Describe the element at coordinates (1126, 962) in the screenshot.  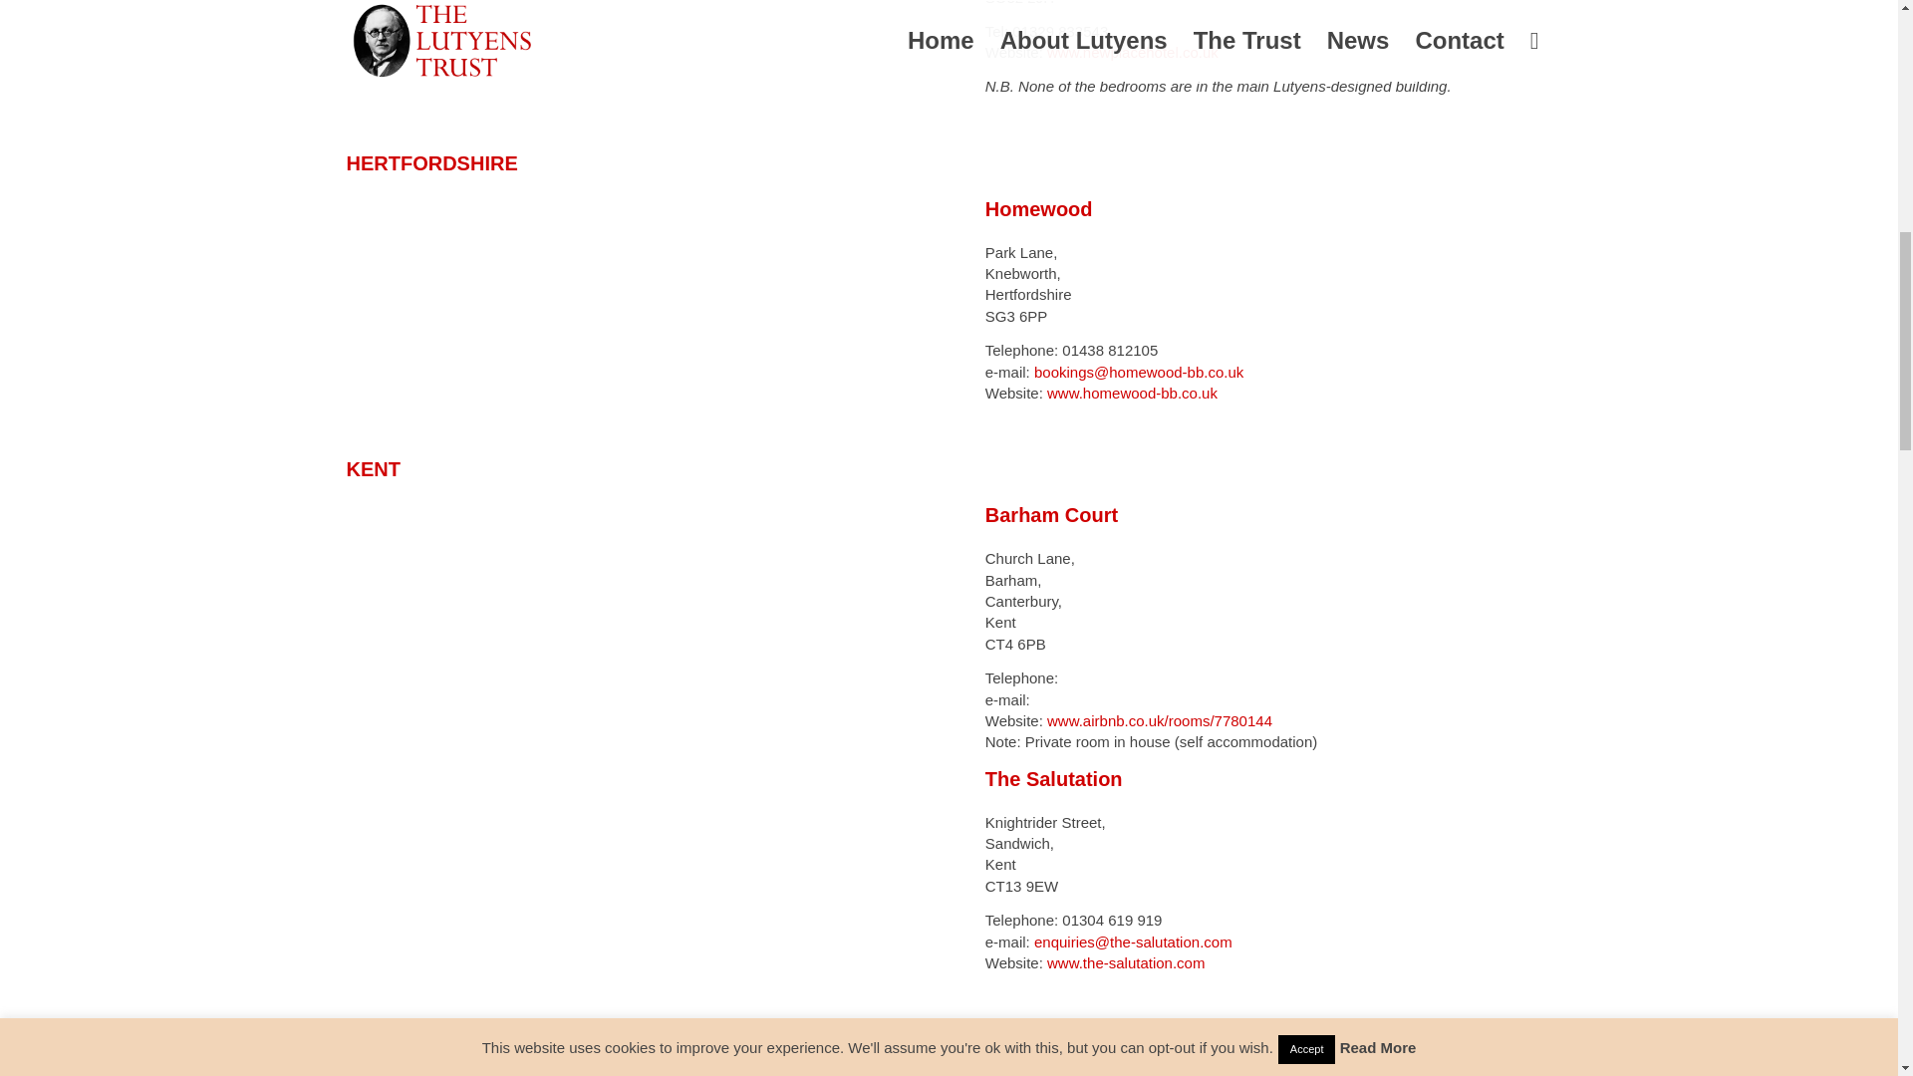
I see `www.the-salutation.com` at that location.